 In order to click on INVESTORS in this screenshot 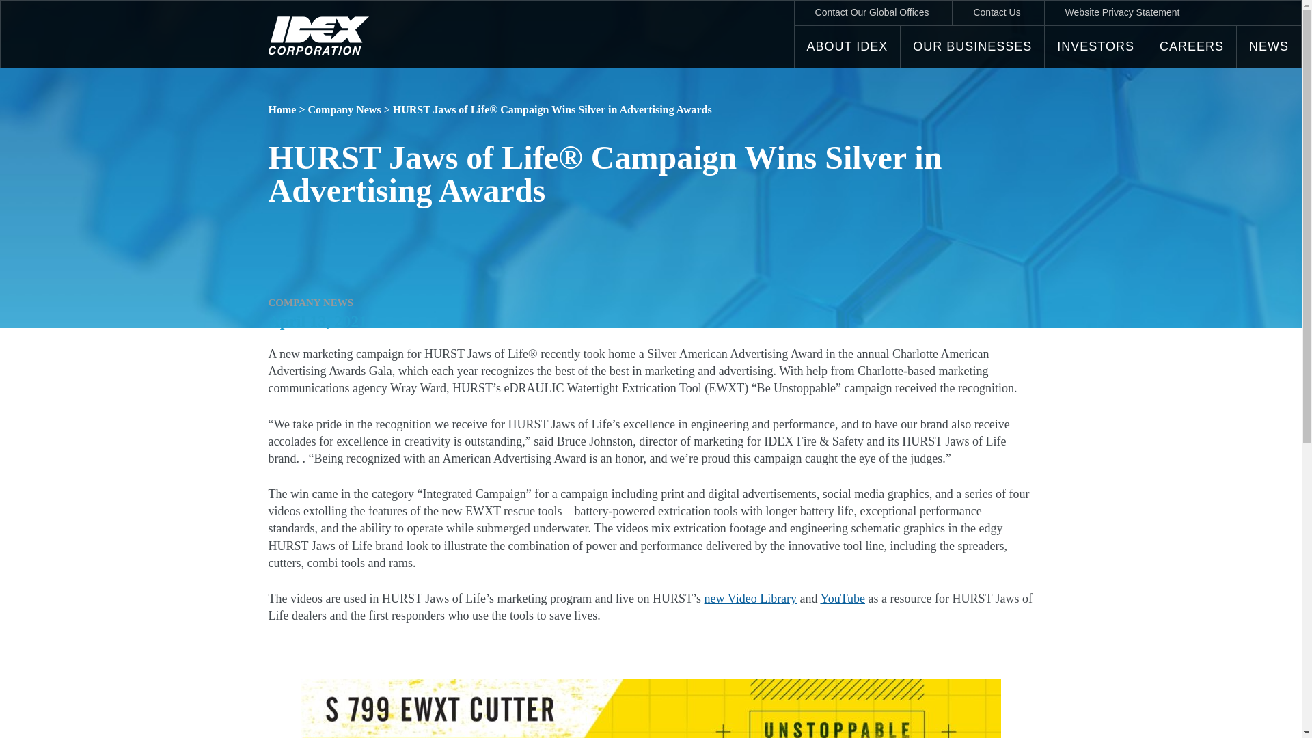, I will do `click(1095, 46)`.